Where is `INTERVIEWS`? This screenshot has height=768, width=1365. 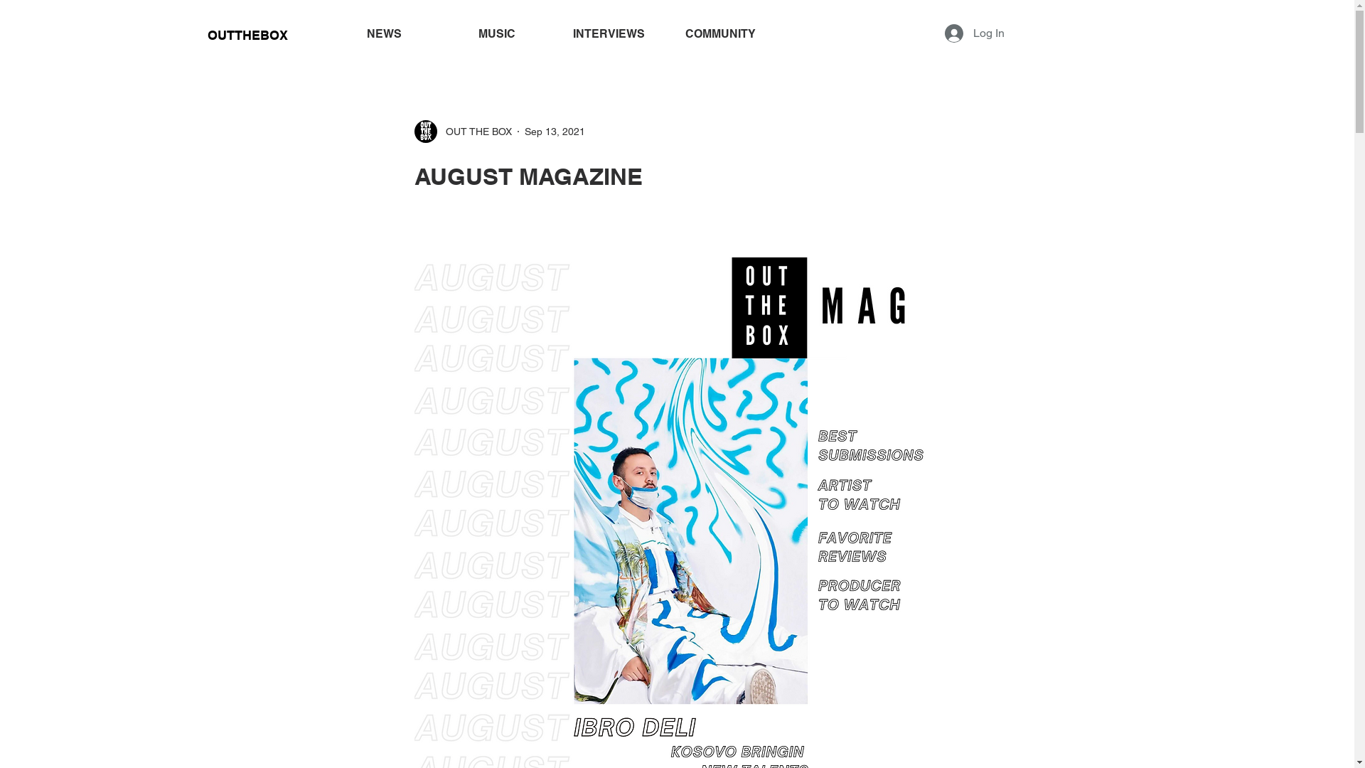
INTERVIEWS is located at coordinates (611, 33).